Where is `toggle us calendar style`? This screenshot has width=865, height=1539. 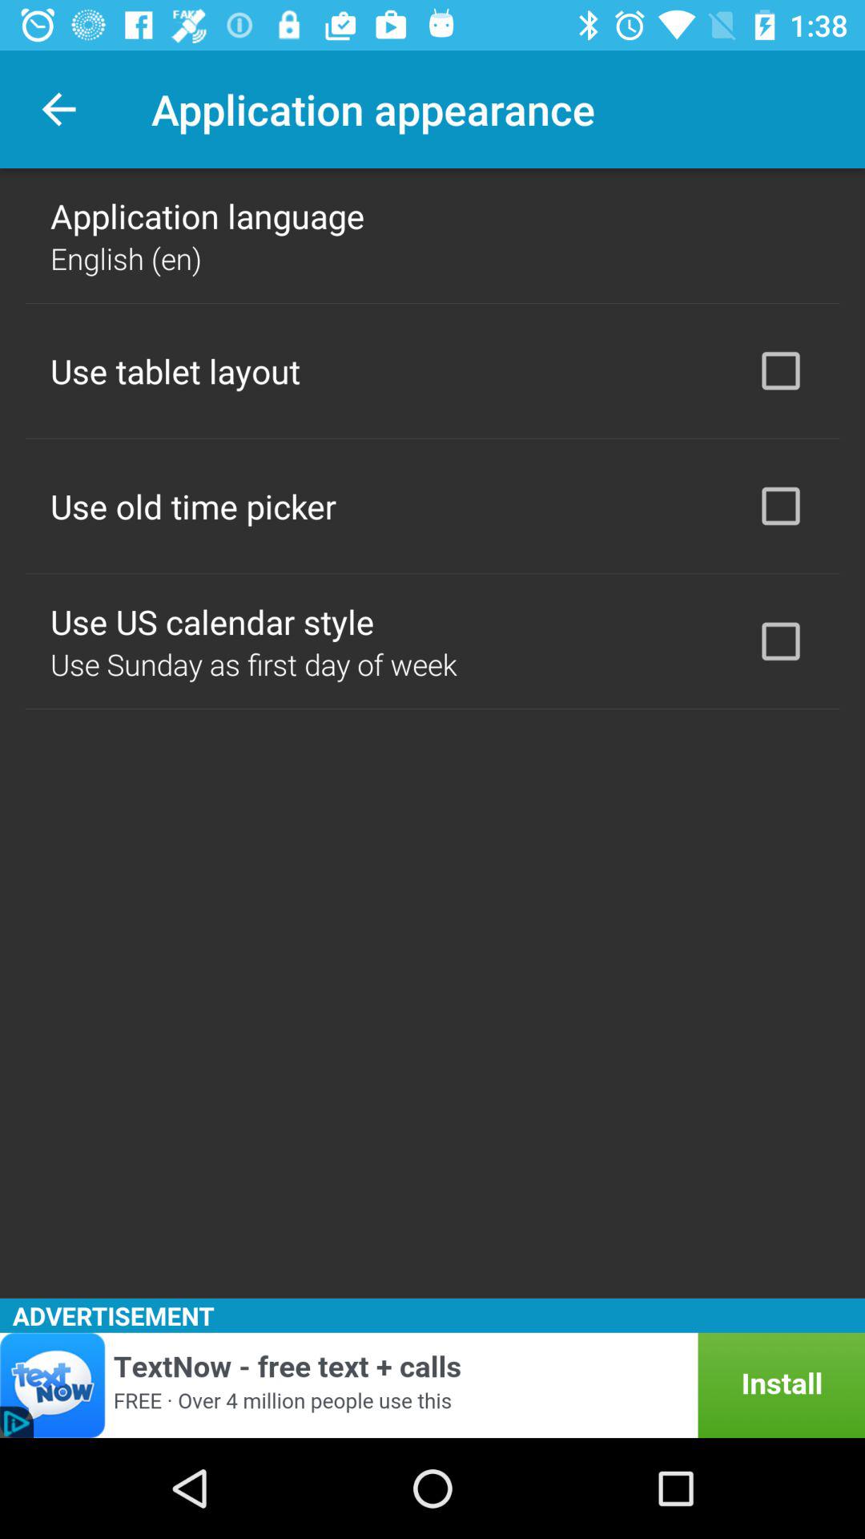 toggle us calendar style is located at coordinates (781, 641).